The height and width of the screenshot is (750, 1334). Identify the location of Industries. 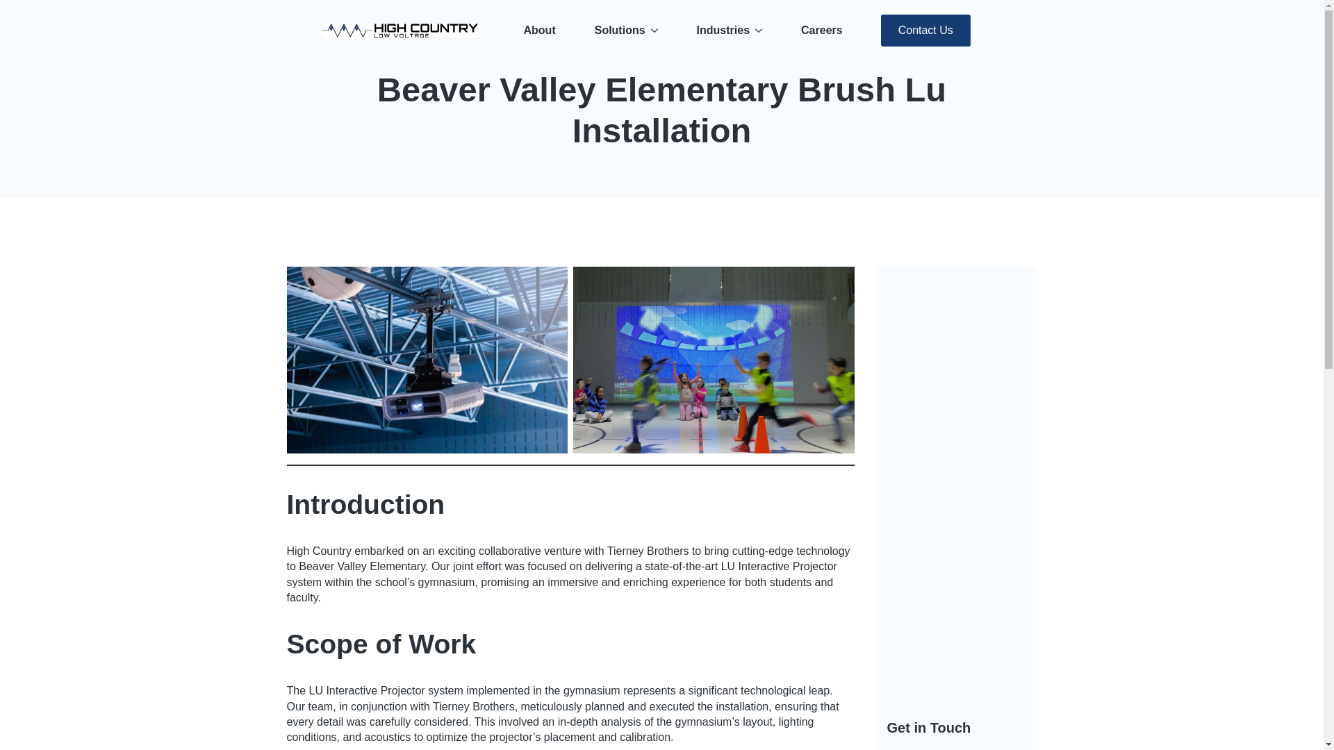
(717, 31).